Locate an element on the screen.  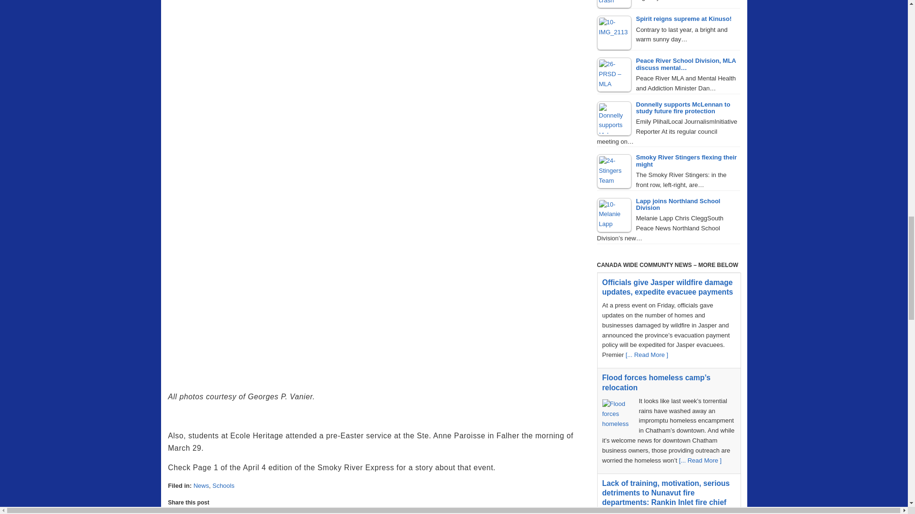
Lapp joins Northland School Division is located at coordinates (614, 215).